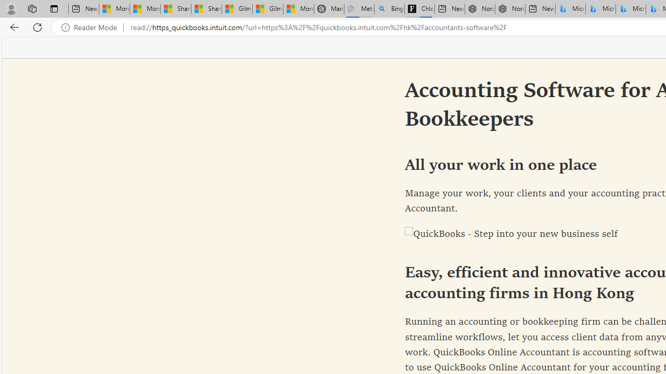  I want to click on Bing Real Estate - Home sales and rental listings, so click(389, 9).